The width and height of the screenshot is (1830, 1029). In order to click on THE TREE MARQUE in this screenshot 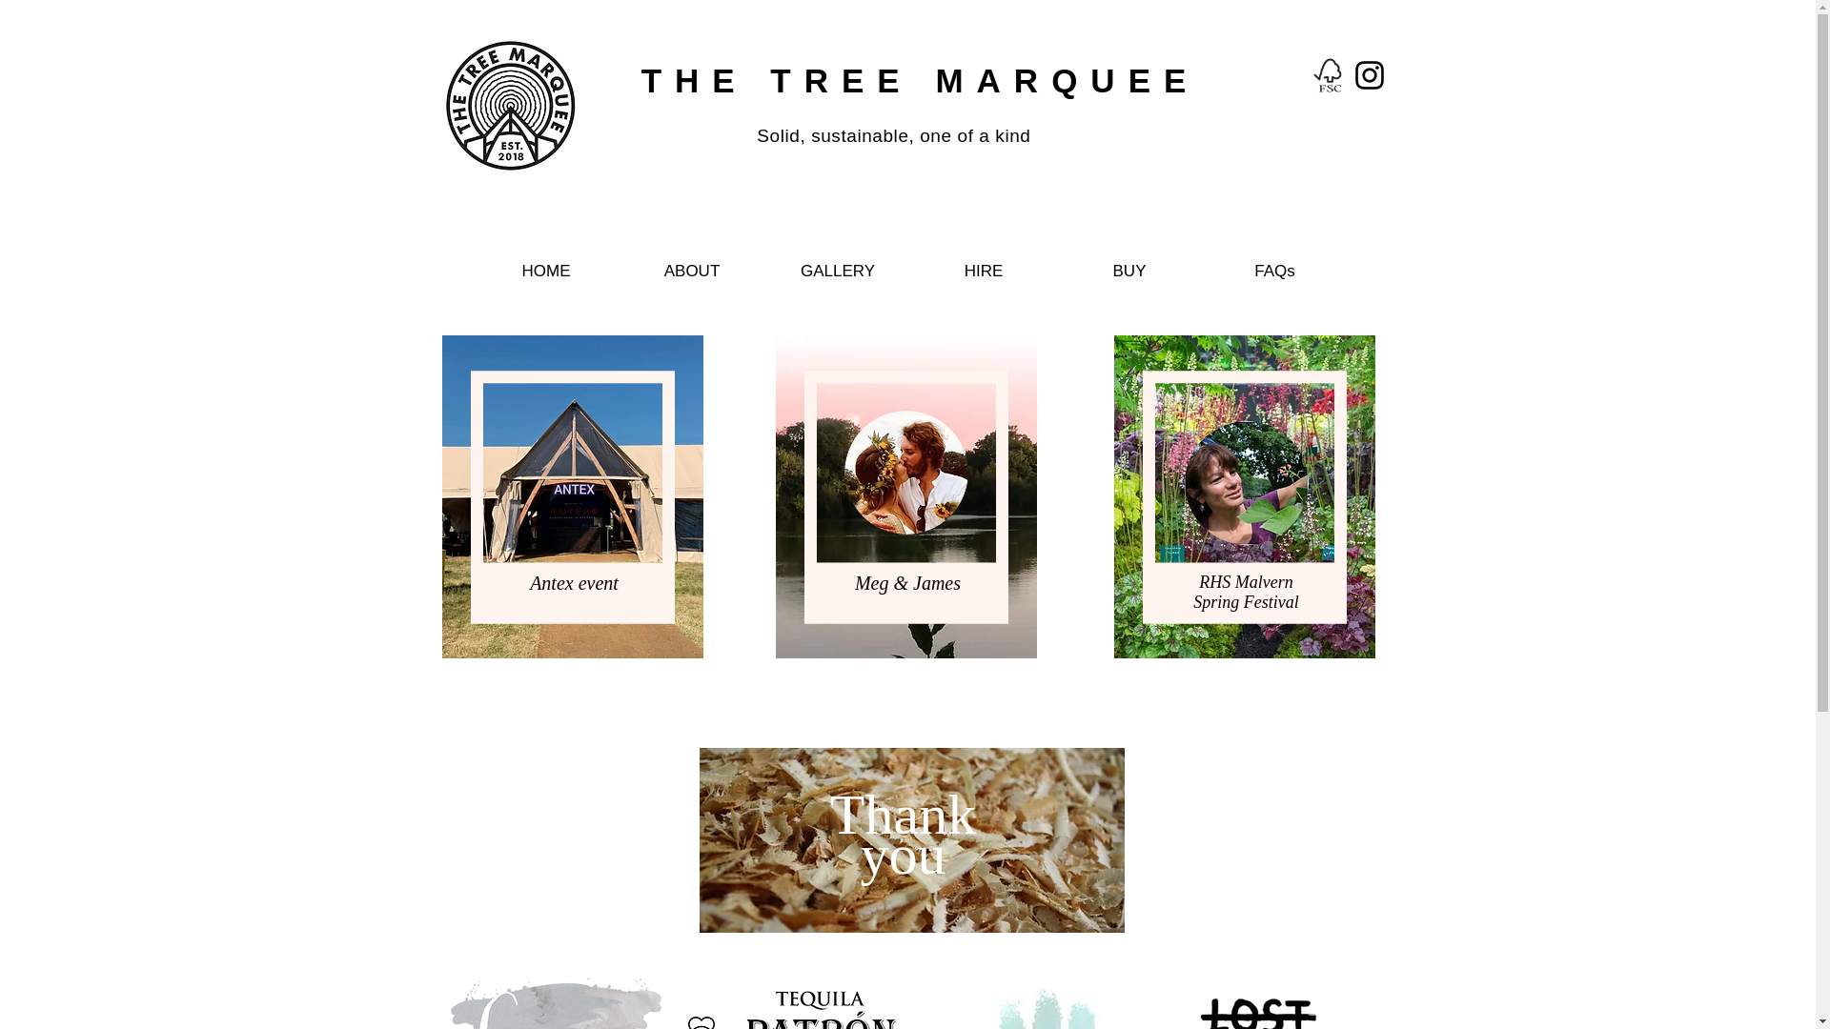, I will do `click(903, 80)`.